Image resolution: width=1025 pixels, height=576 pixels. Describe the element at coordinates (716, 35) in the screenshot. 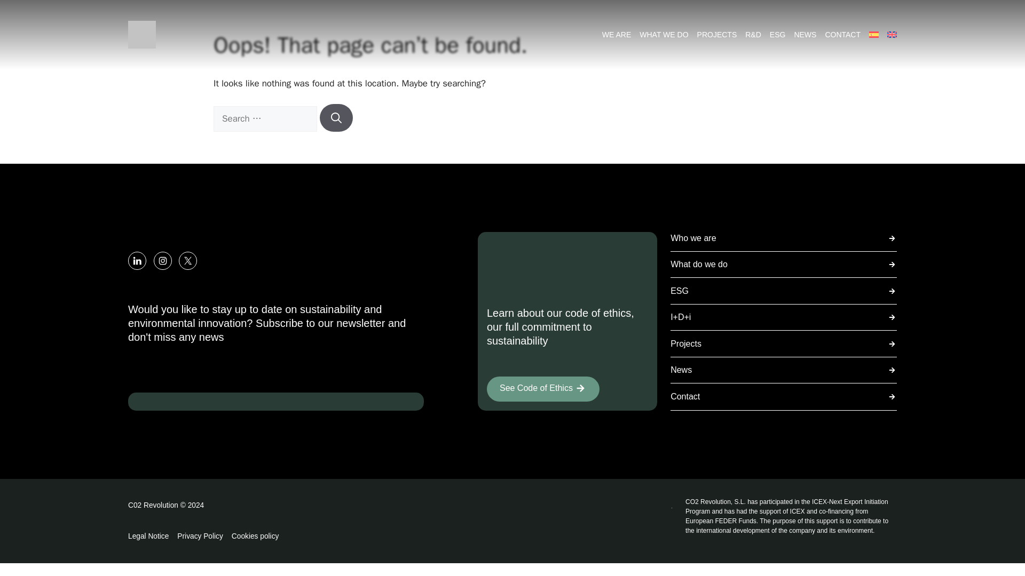

I see `PROJECTS` at that location.